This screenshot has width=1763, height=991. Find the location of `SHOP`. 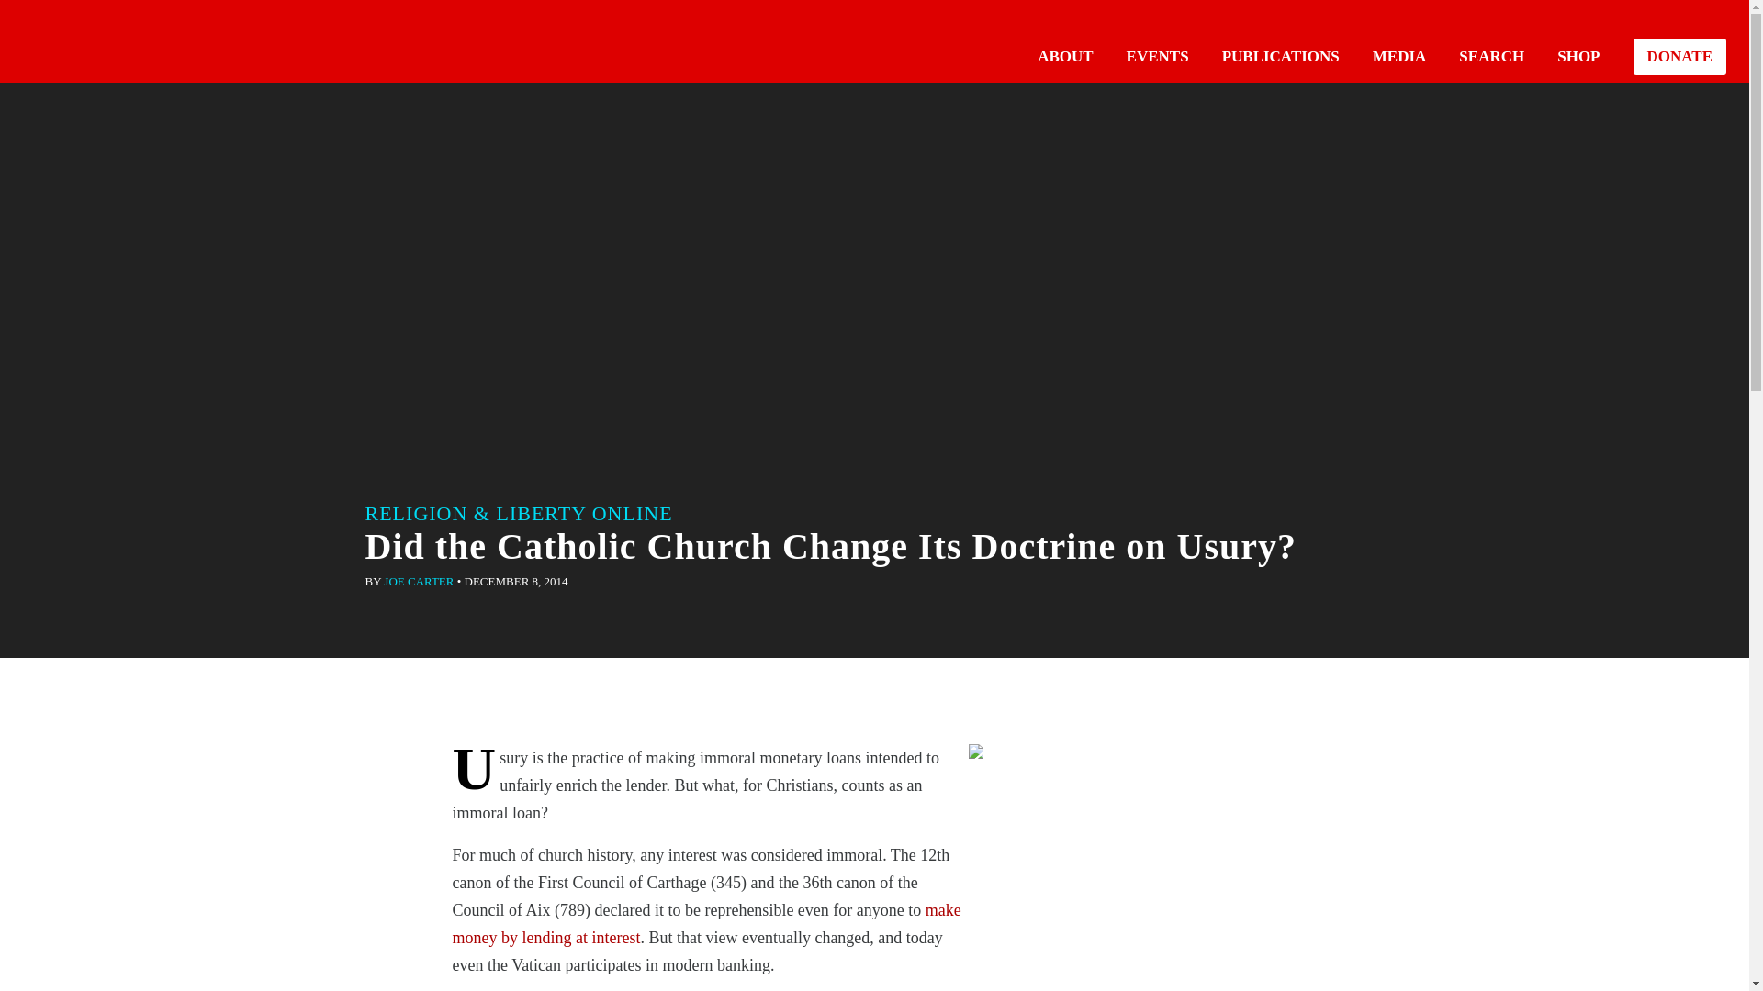

SHOP is located at coordinates (1578, 56).